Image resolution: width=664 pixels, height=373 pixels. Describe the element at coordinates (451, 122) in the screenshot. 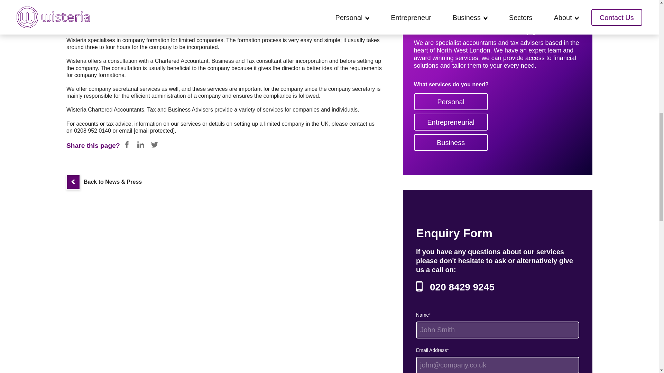

I see `Entrepreneurial` at that location.